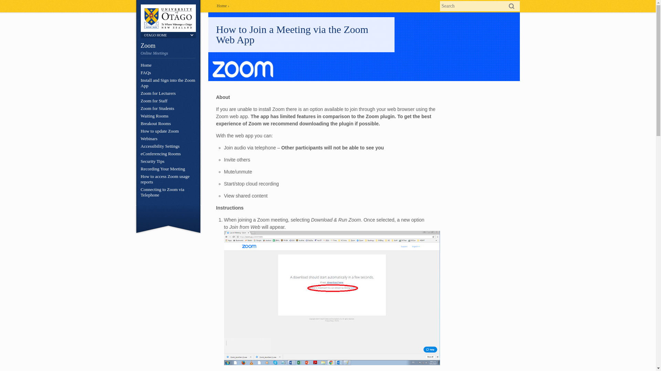 This screenshot has height=371, width=661. I want to click on Zoom for Lecturers, so click(158, 93).